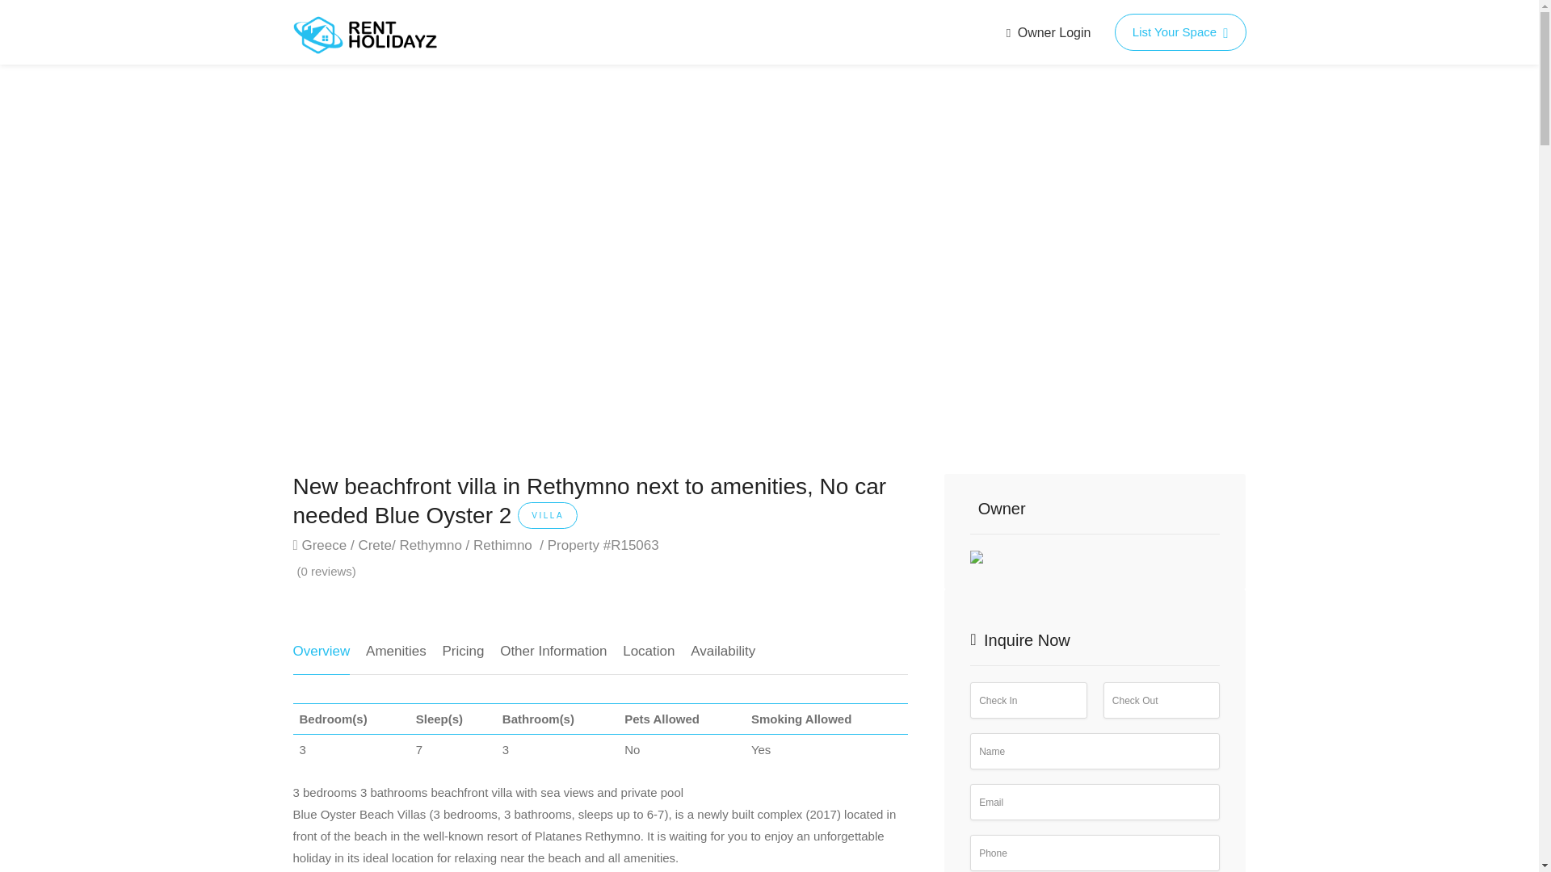 The height and width of the screenshot is (872, 1551). I want to click on Pricing, so click(463, 657).